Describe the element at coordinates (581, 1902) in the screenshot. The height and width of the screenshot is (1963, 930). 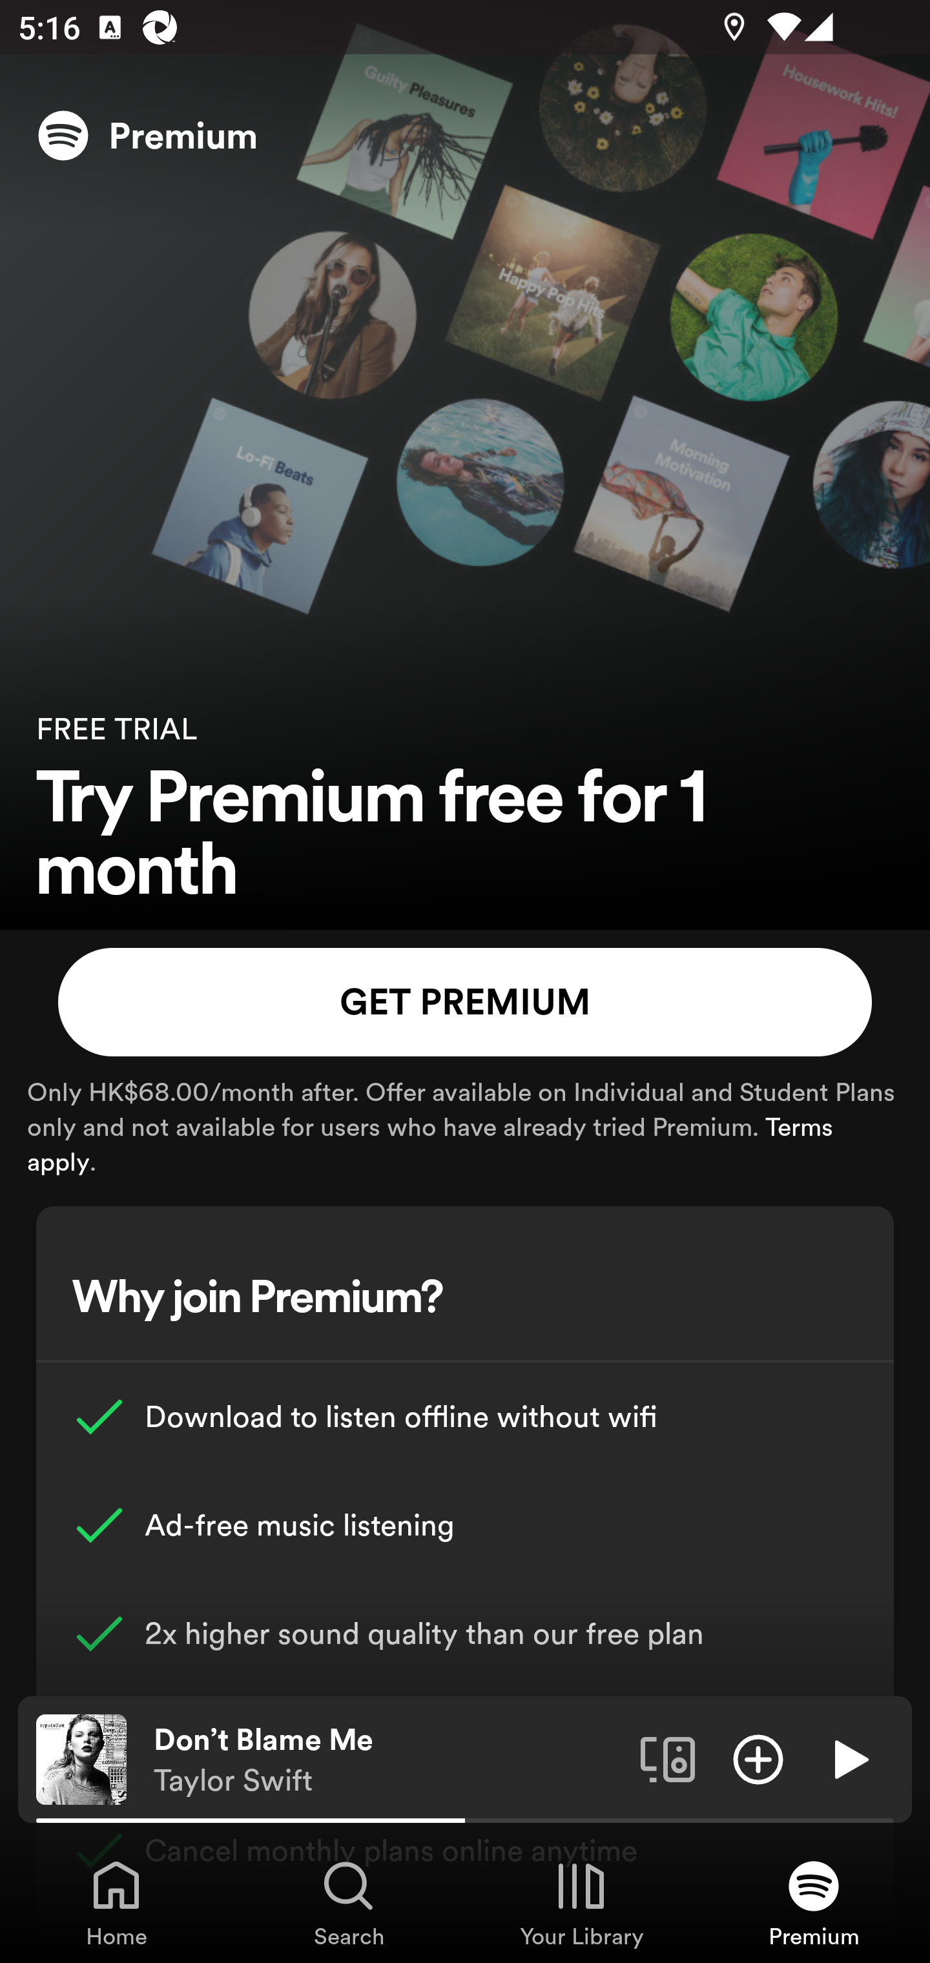
I see `Your Library, Tab 3 of 4 Your Library Your Library` at that location.